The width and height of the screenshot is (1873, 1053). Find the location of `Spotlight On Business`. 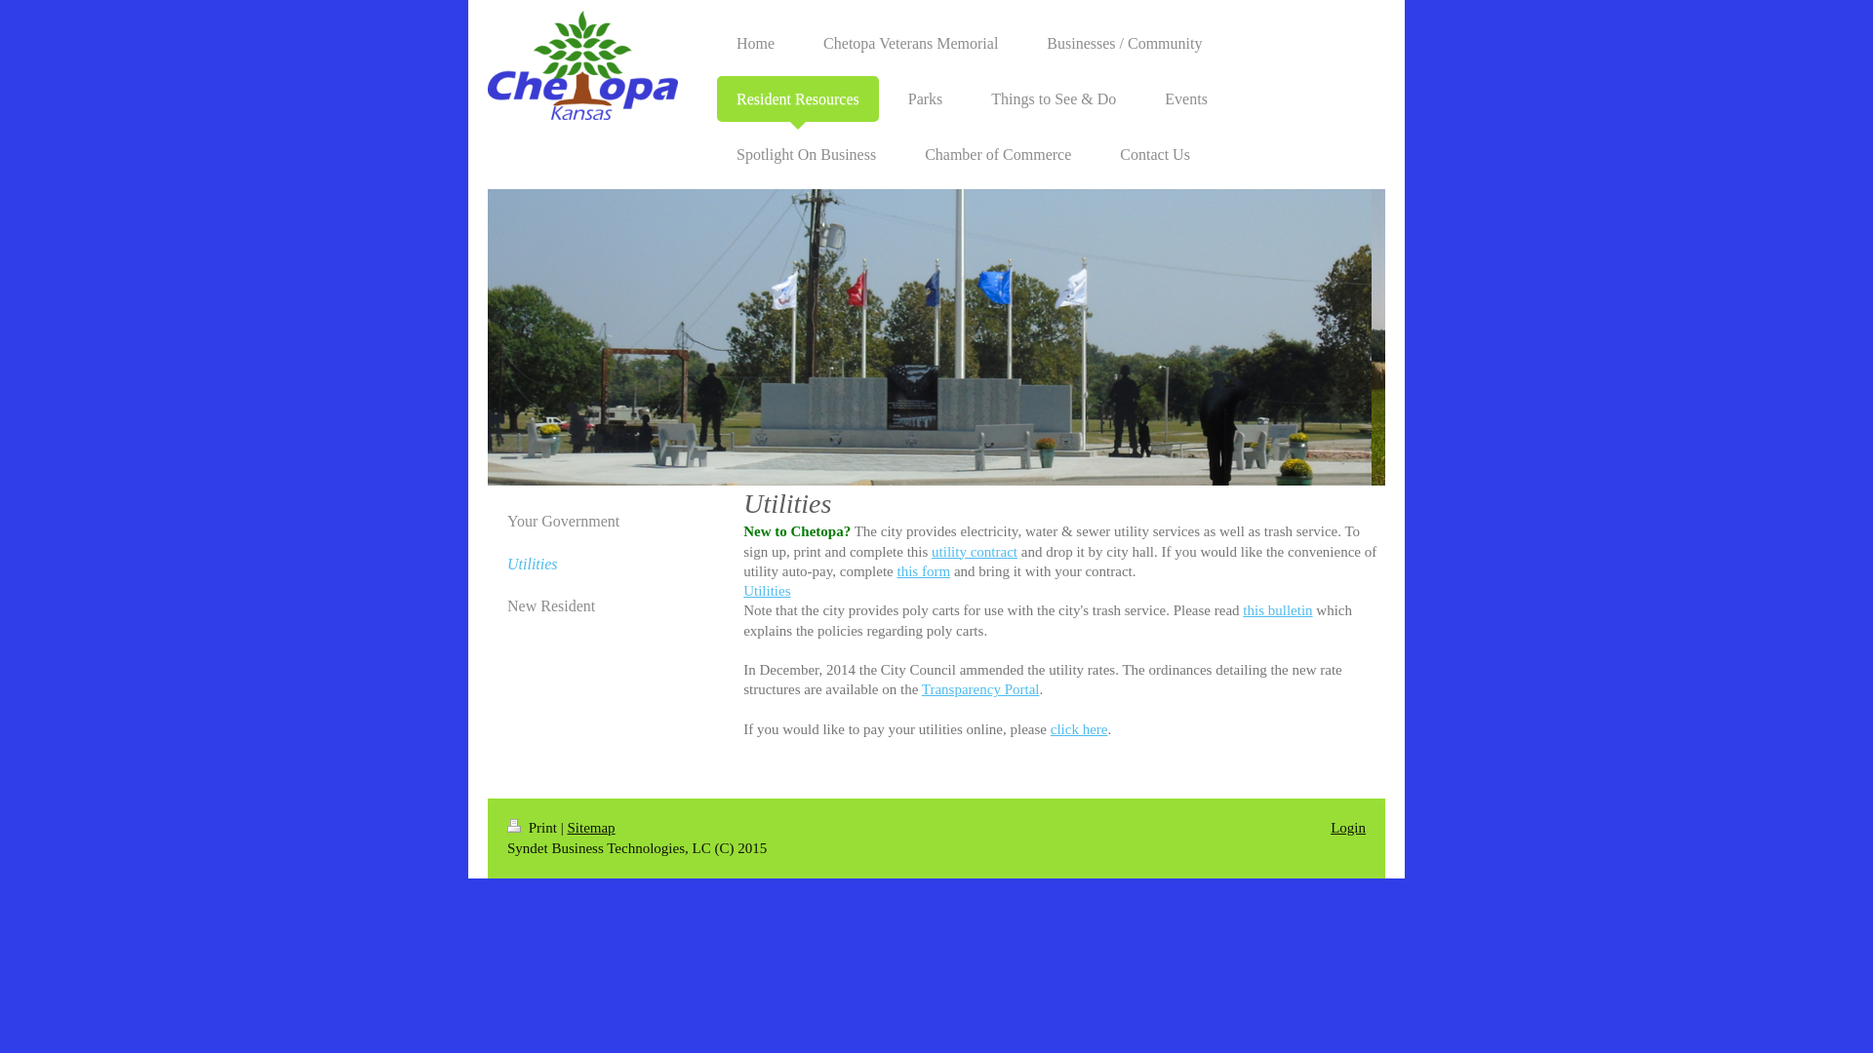

Spotlight On Business is located at coordinates (806, 154).